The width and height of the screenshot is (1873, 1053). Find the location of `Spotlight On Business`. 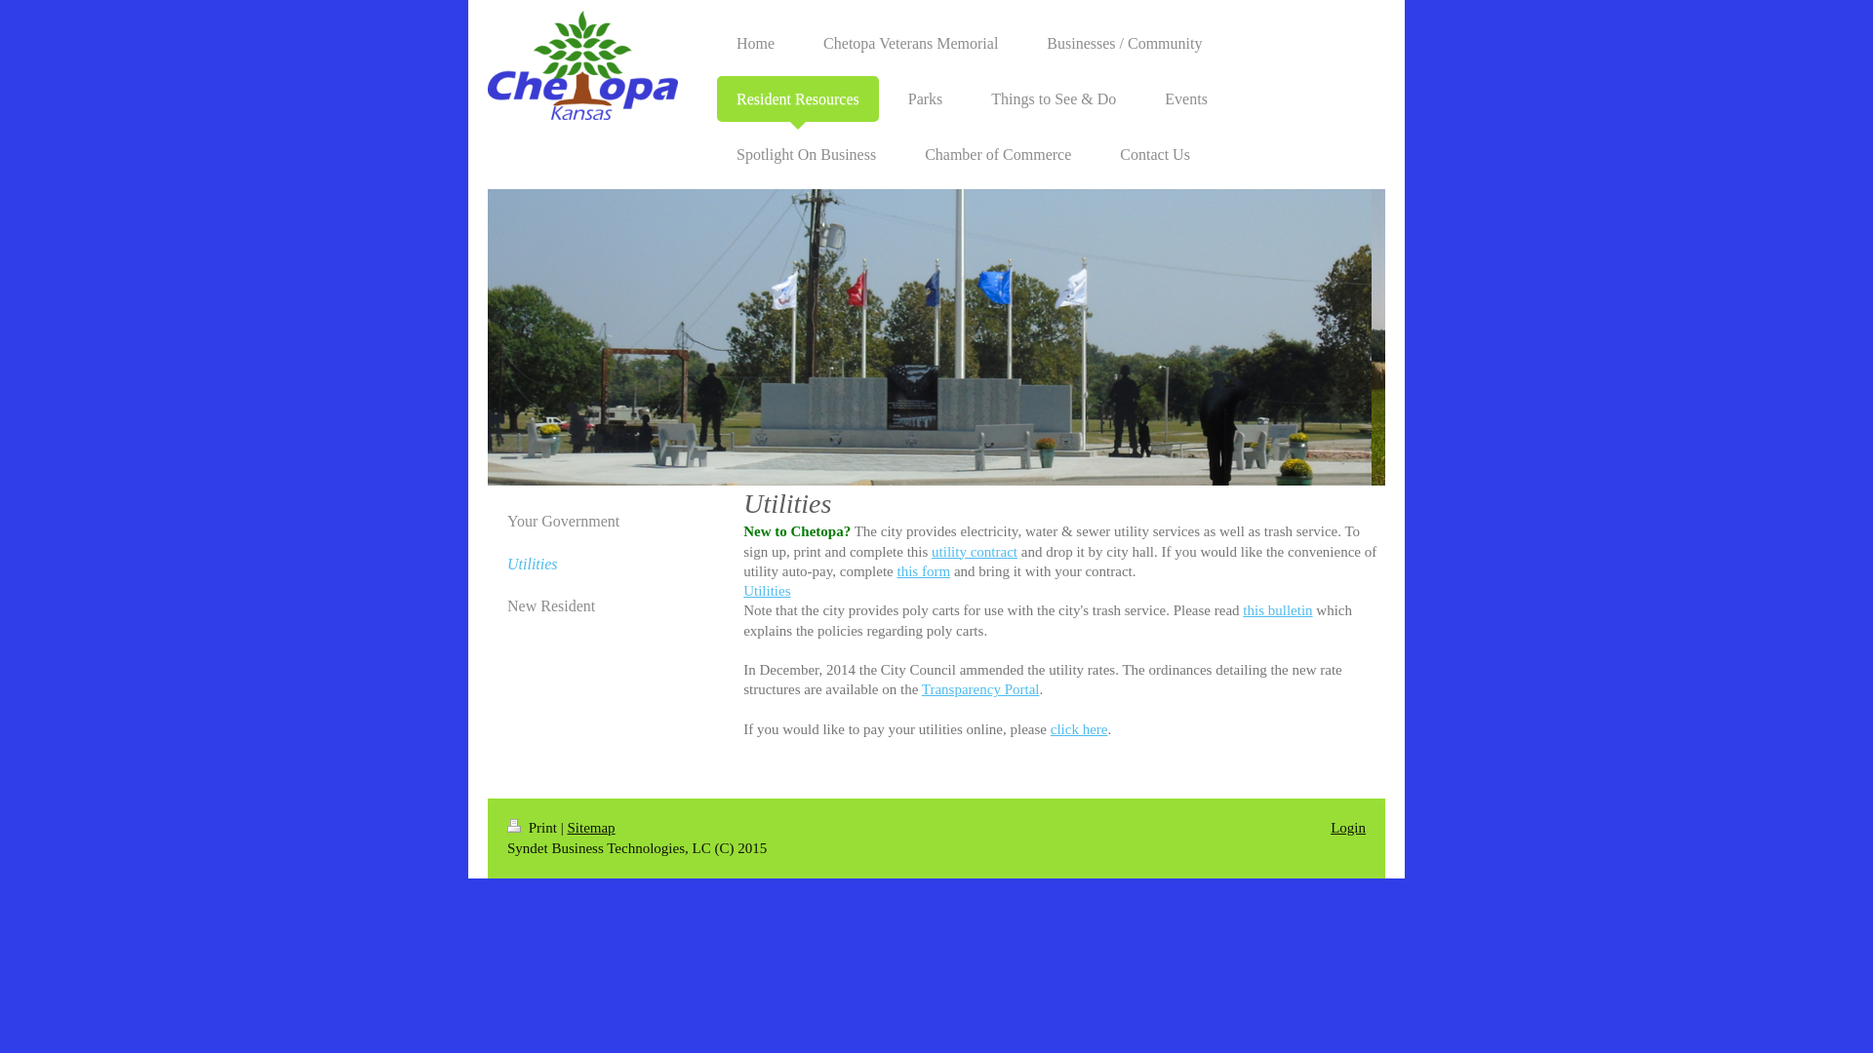

Spotlight On Business is located at coordinates (806, 154).